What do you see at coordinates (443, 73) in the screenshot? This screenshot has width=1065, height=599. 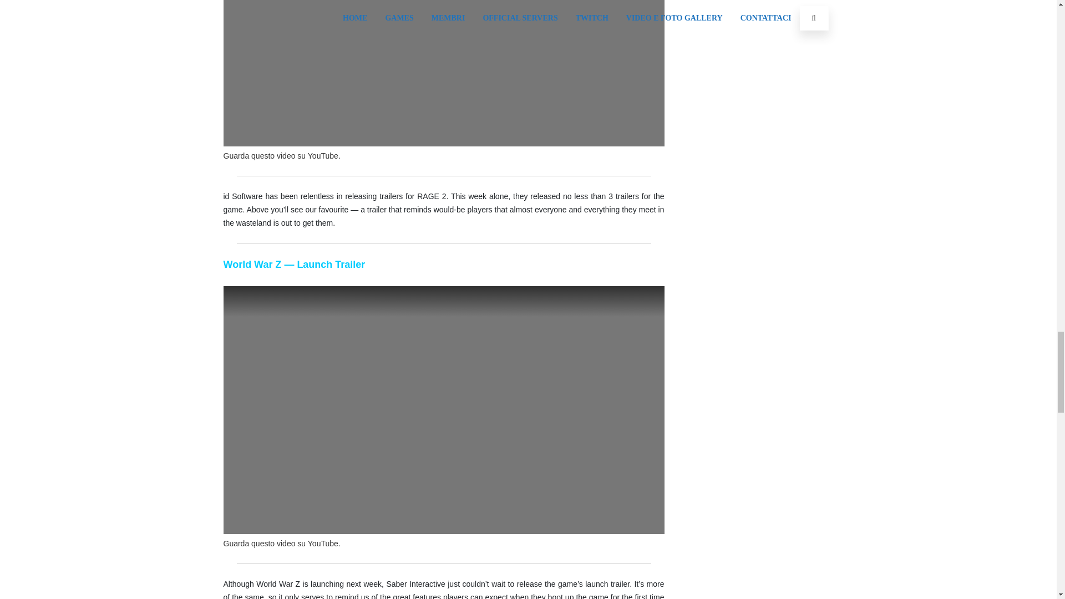 I see `RAGE 2 - Everything vs Me Official Trailer PEGI` at bounding box center [443, 73].